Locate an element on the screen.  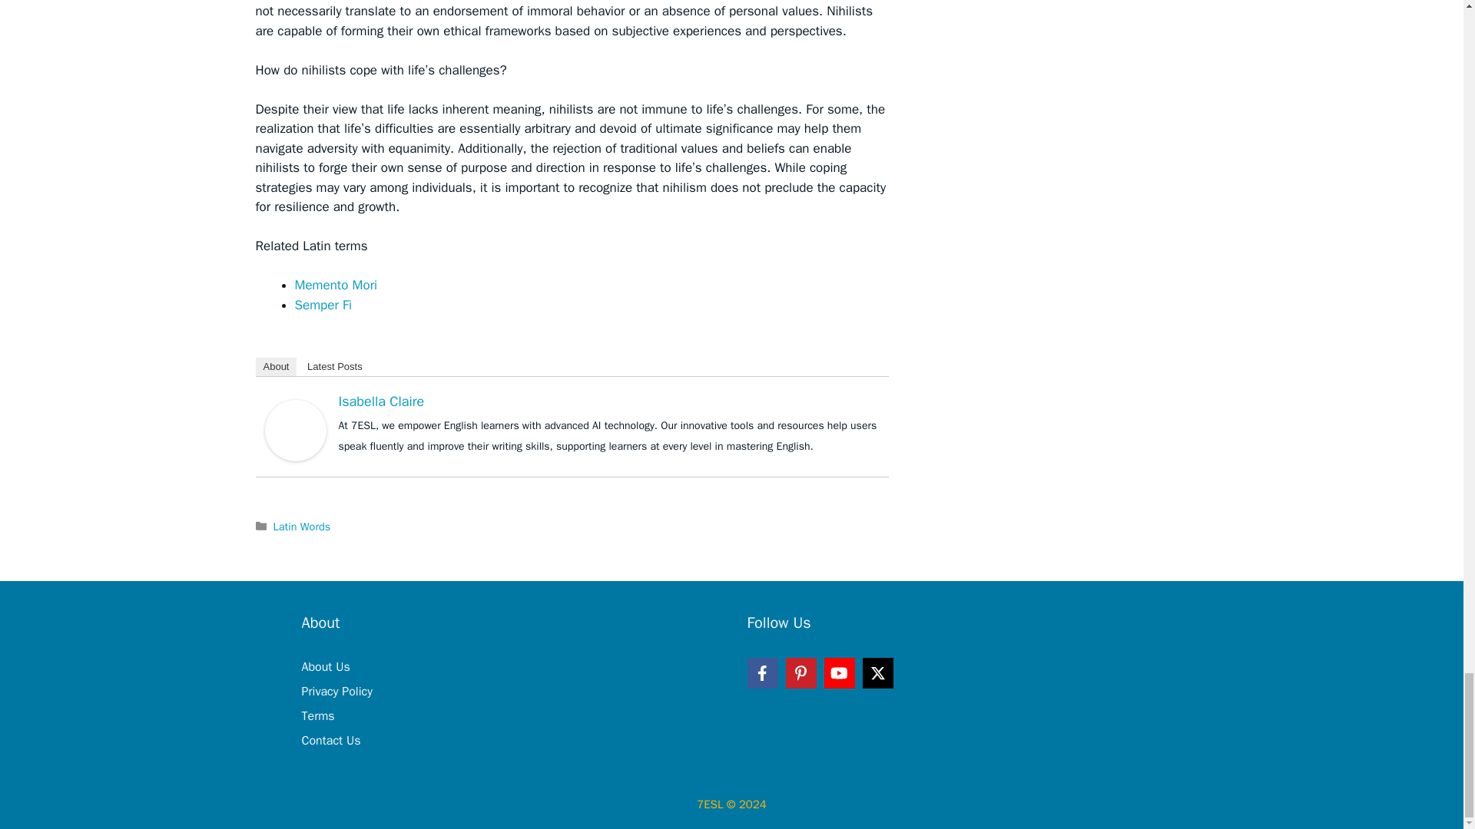
Memento Mori is located at coordinates (336, 285).